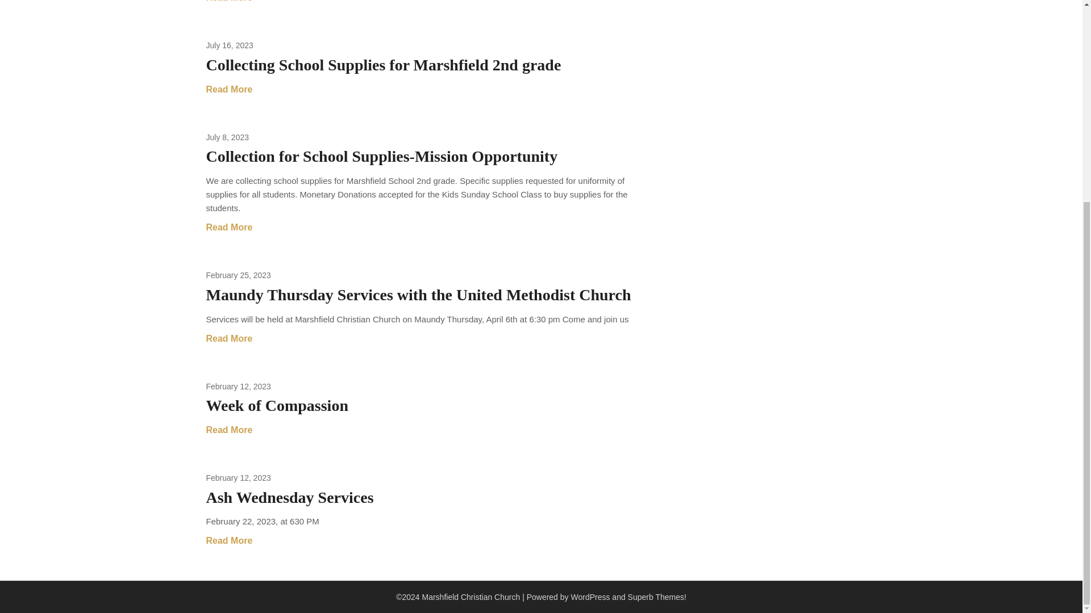 This screenshot has height=613, width=1091. I want to click on Superb Themes!, so click(657, 597).